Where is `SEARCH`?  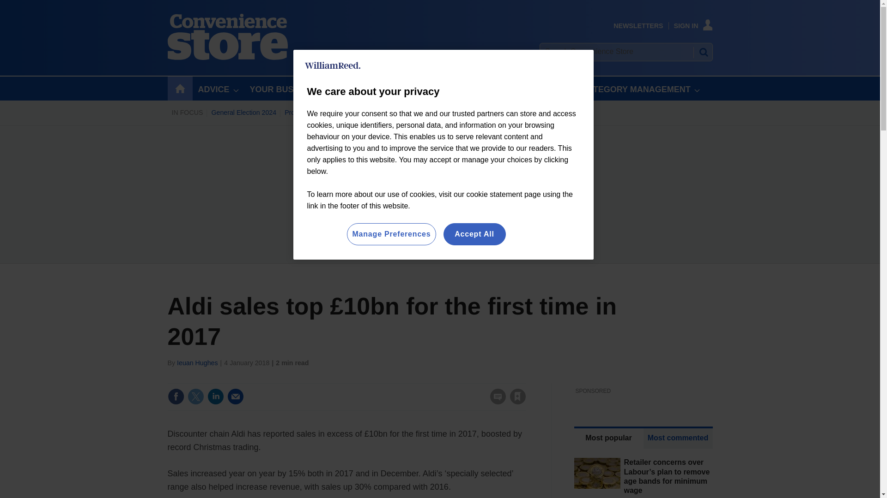
SEARCH is located at coordinates (703, 52).